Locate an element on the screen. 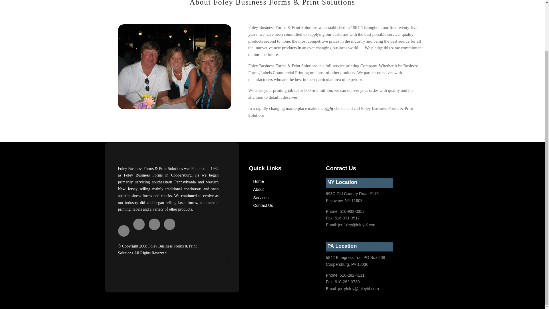 Image resolution: width=549 pixels, height=309 pixels. Contact Us is located at coordinates (263, 205).